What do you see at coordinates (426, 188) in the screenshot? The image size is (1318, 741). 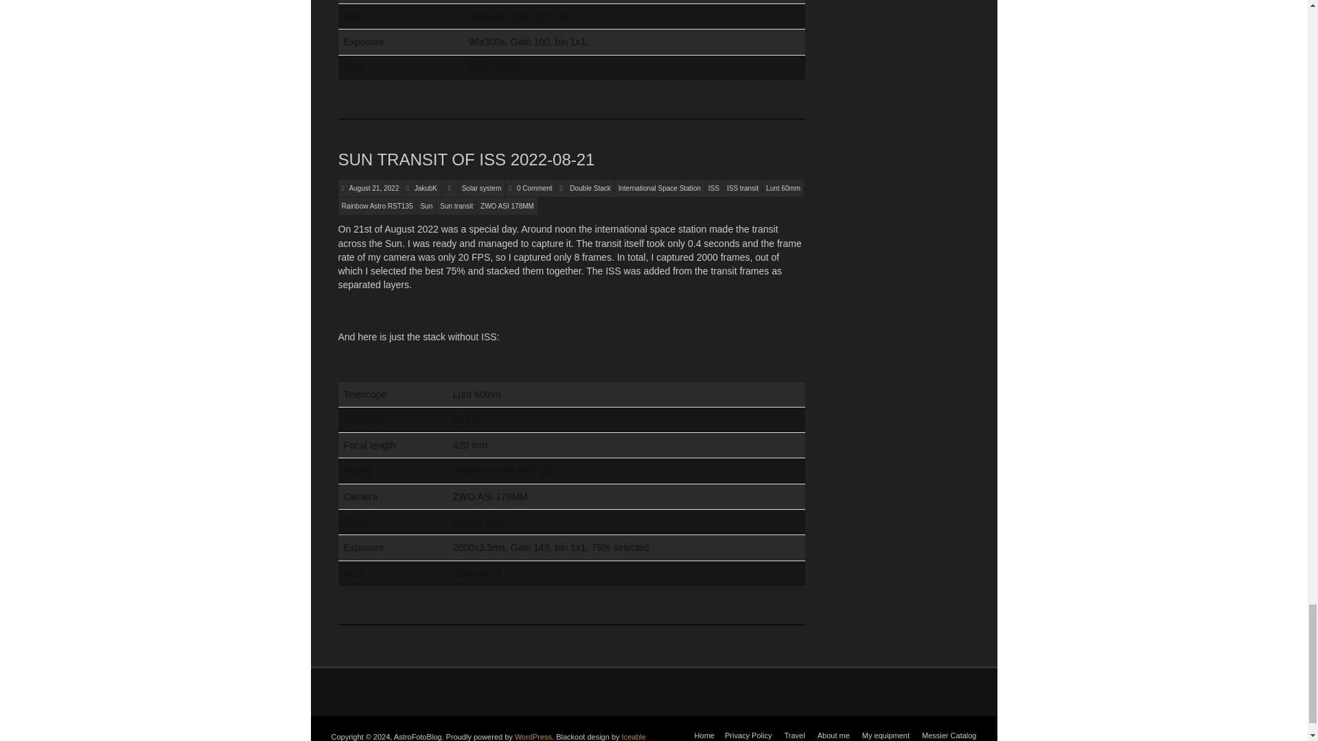 I see `View all posts by JakubK` at bounding box center [426, 188].